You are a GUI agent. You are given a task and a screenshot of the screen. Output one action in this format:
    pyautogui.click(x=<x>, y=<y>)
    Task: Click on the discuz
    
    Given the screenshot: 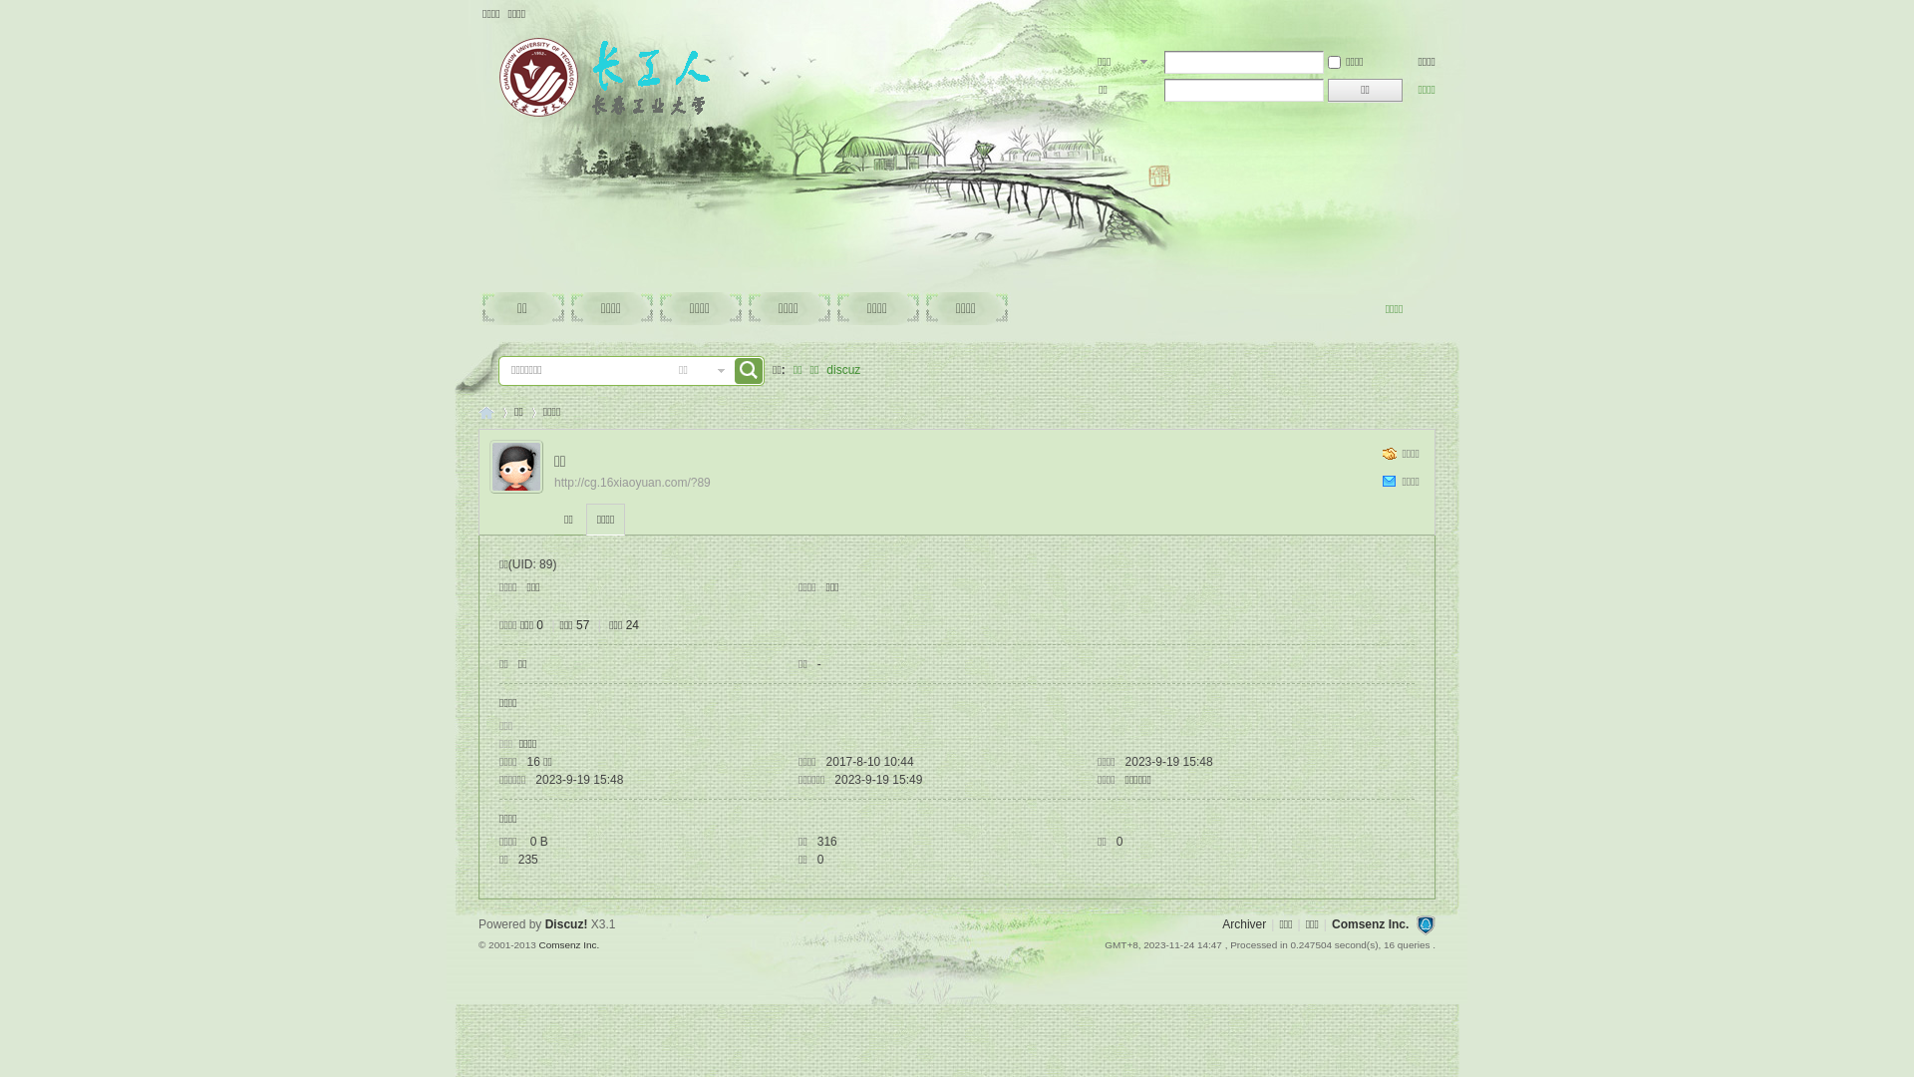 What is the action you would take?
    pyautogui.click(x=843, y=371)
    